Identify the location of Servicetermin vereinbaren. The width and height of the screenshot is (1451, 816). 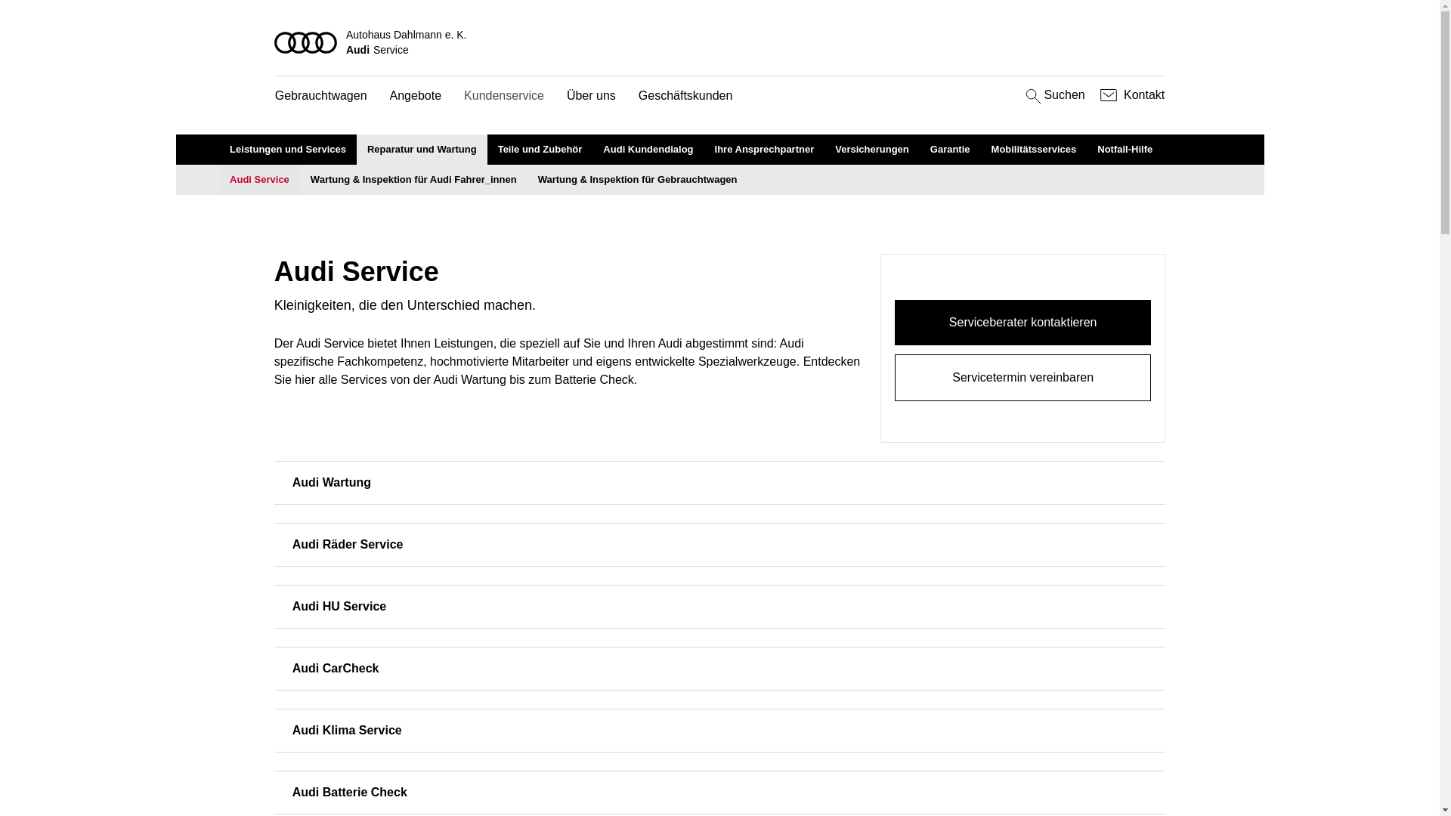
(1023, 378).